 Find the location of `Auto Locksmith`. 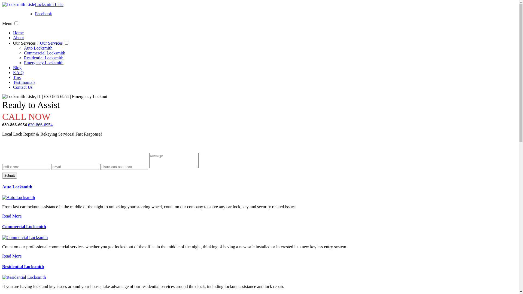

Auto Locksmith is located at coordinates (17, 187).